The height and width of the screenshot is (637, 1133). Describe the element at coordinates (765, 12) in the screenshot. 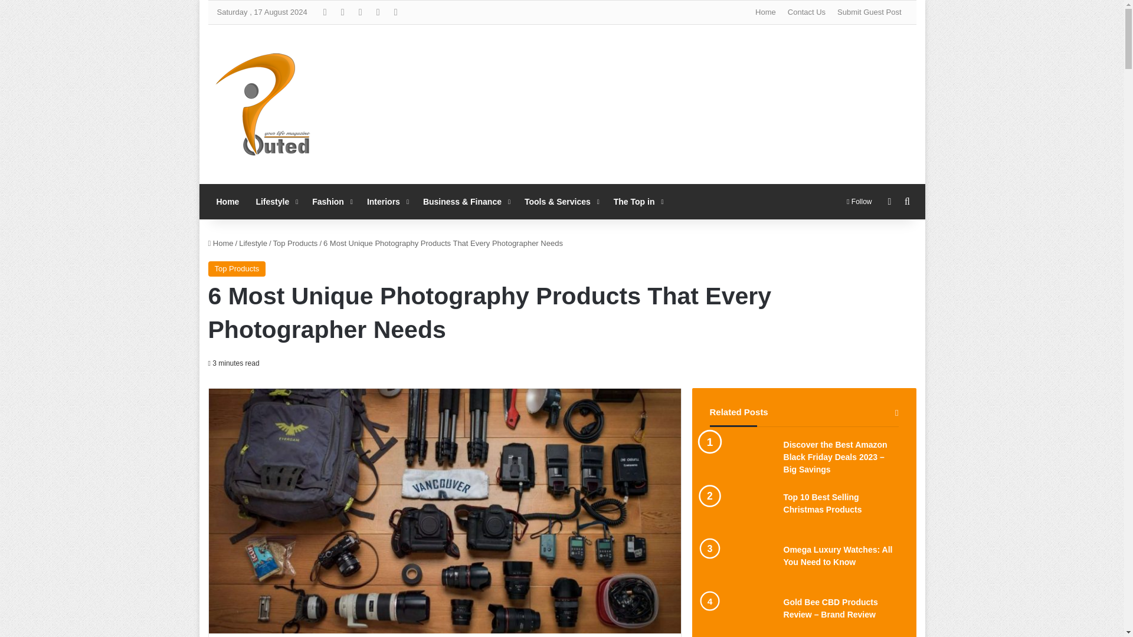

I see `Home` at that location.